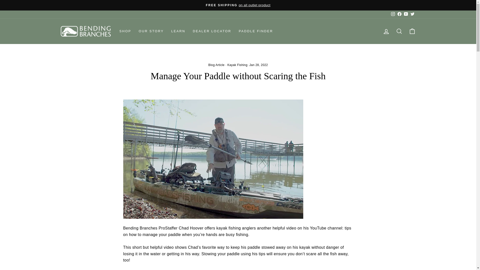 This screenshot has height=270, width=480. Describe the element at coordinates (238, 5) in the screenshot. I see `FREE SHIPPINGon all outlet product` at that location.